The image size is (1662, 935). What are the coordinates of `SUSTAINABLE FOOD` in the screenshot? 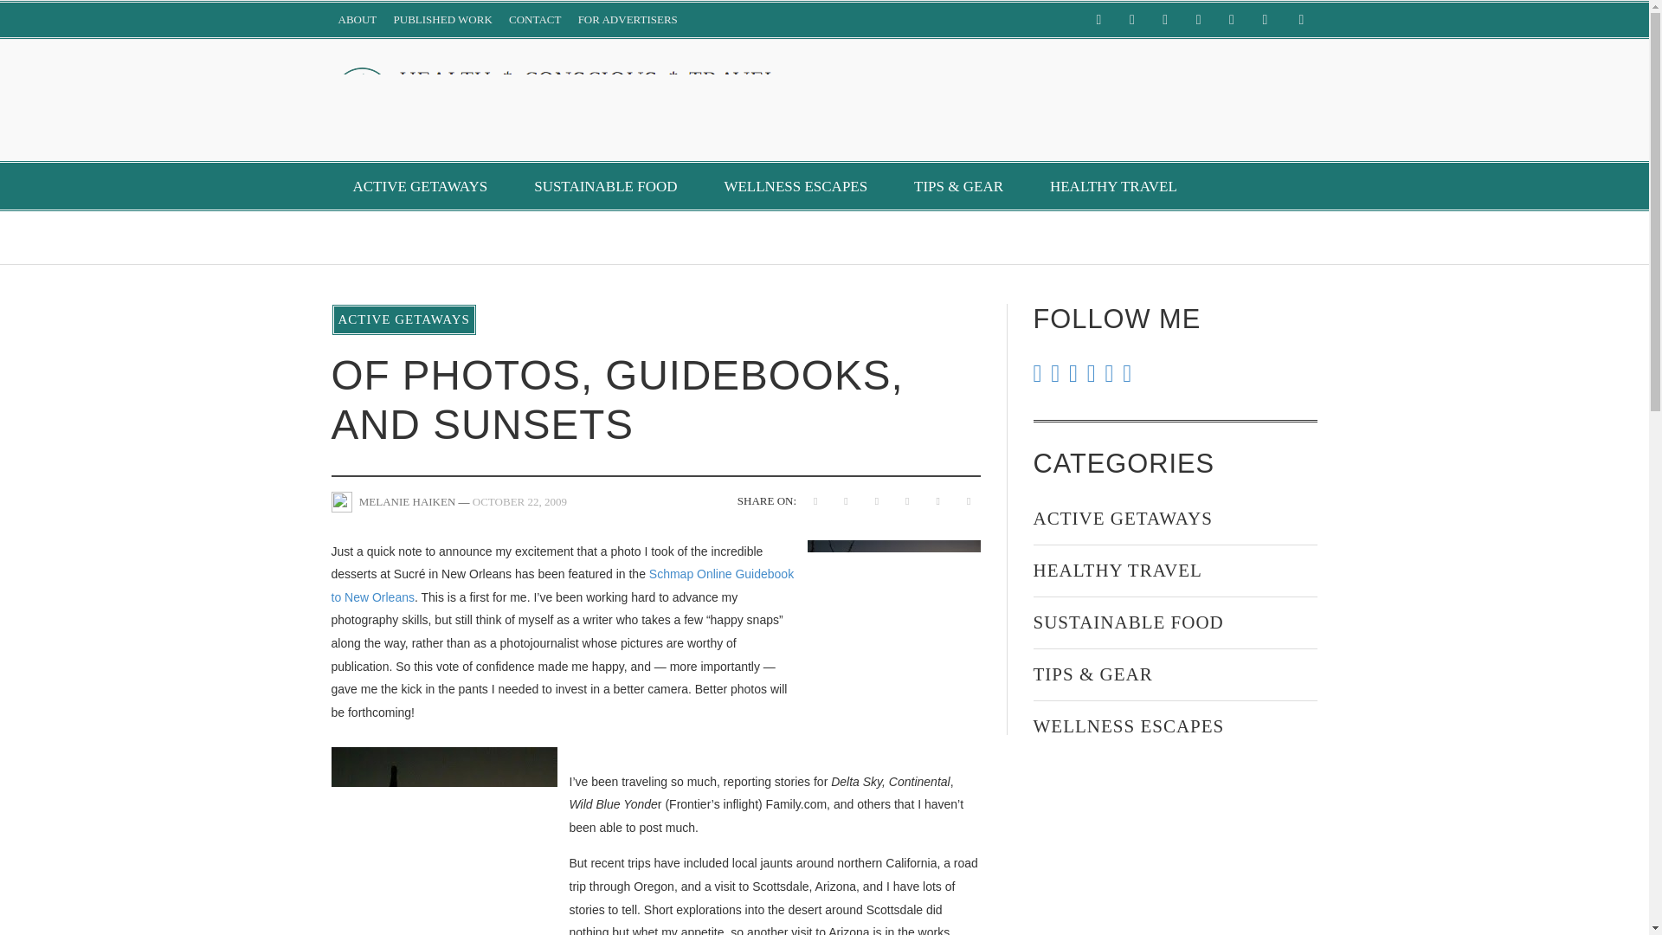 It's located at (604, 186).